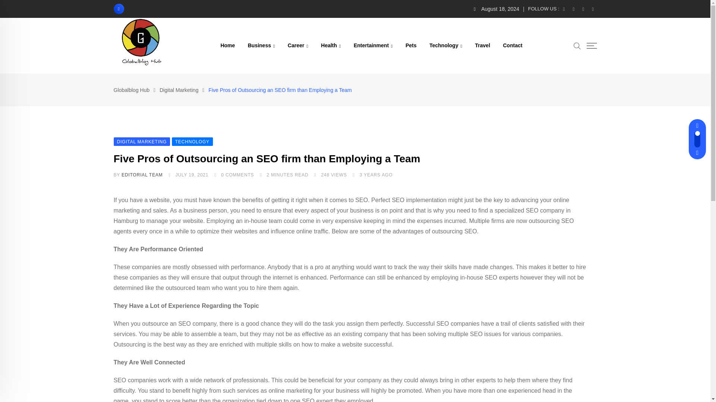 This screenshot has height=402, width=716. I want to click on Posts by Editorial Team, so click(142, 175).